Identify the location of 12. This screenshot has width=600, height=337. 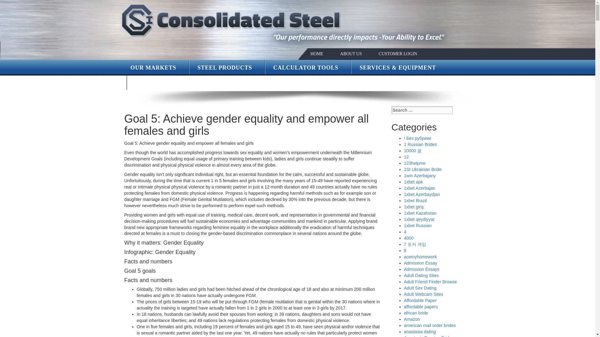
(406, 157).